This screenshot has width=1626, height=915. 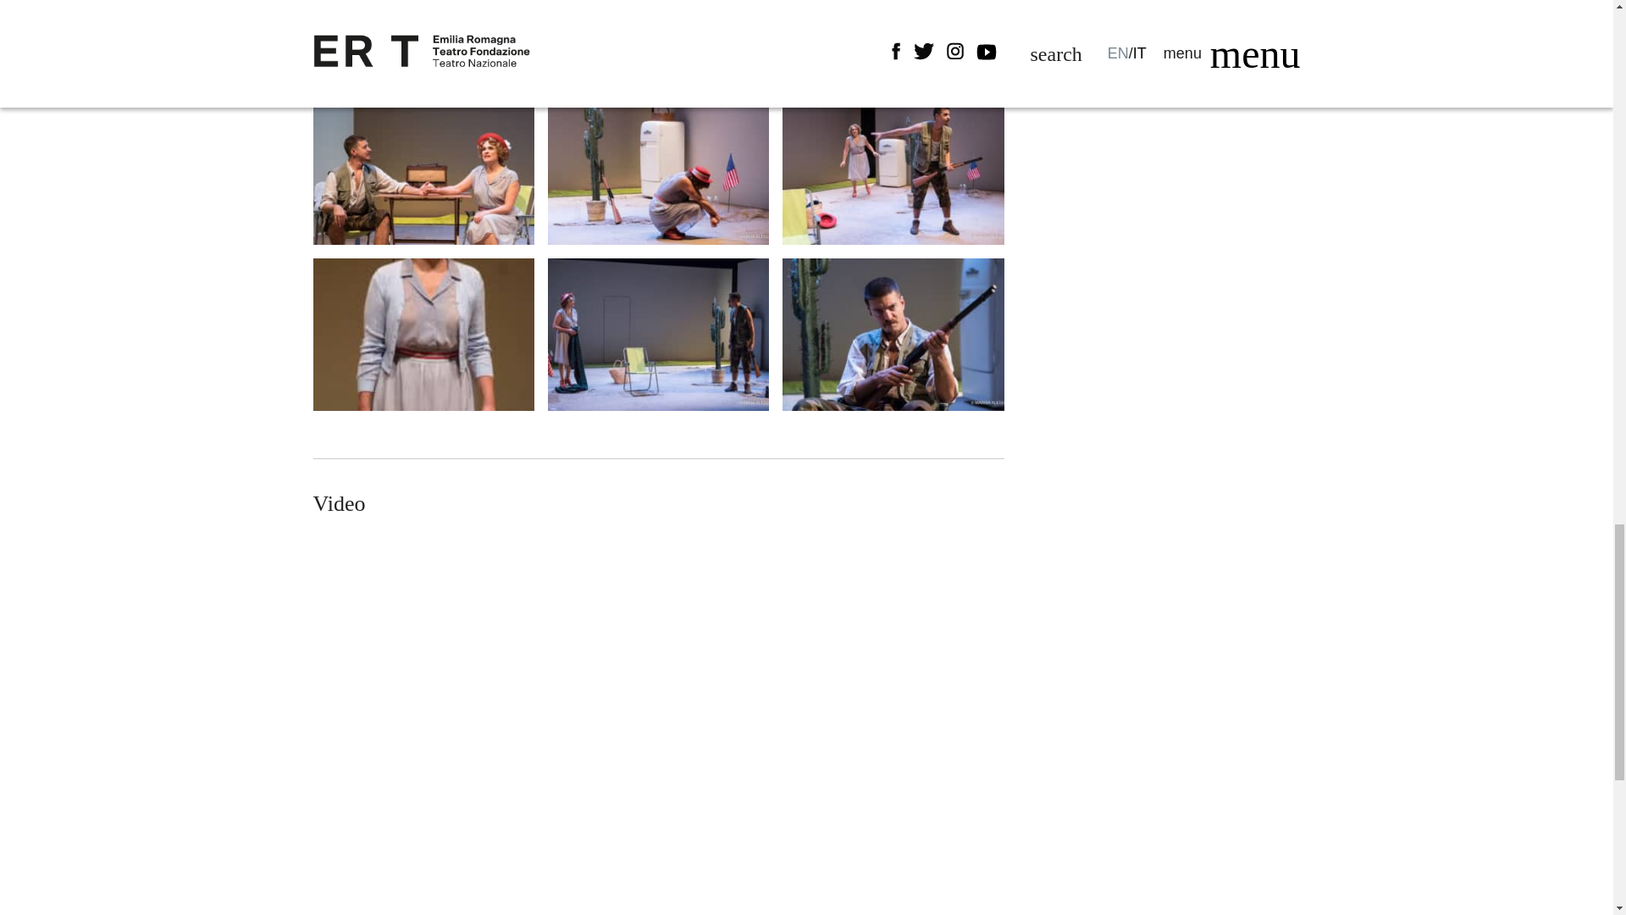 I want to click on Arizona Gallery Image, so click(x=893, y=169).